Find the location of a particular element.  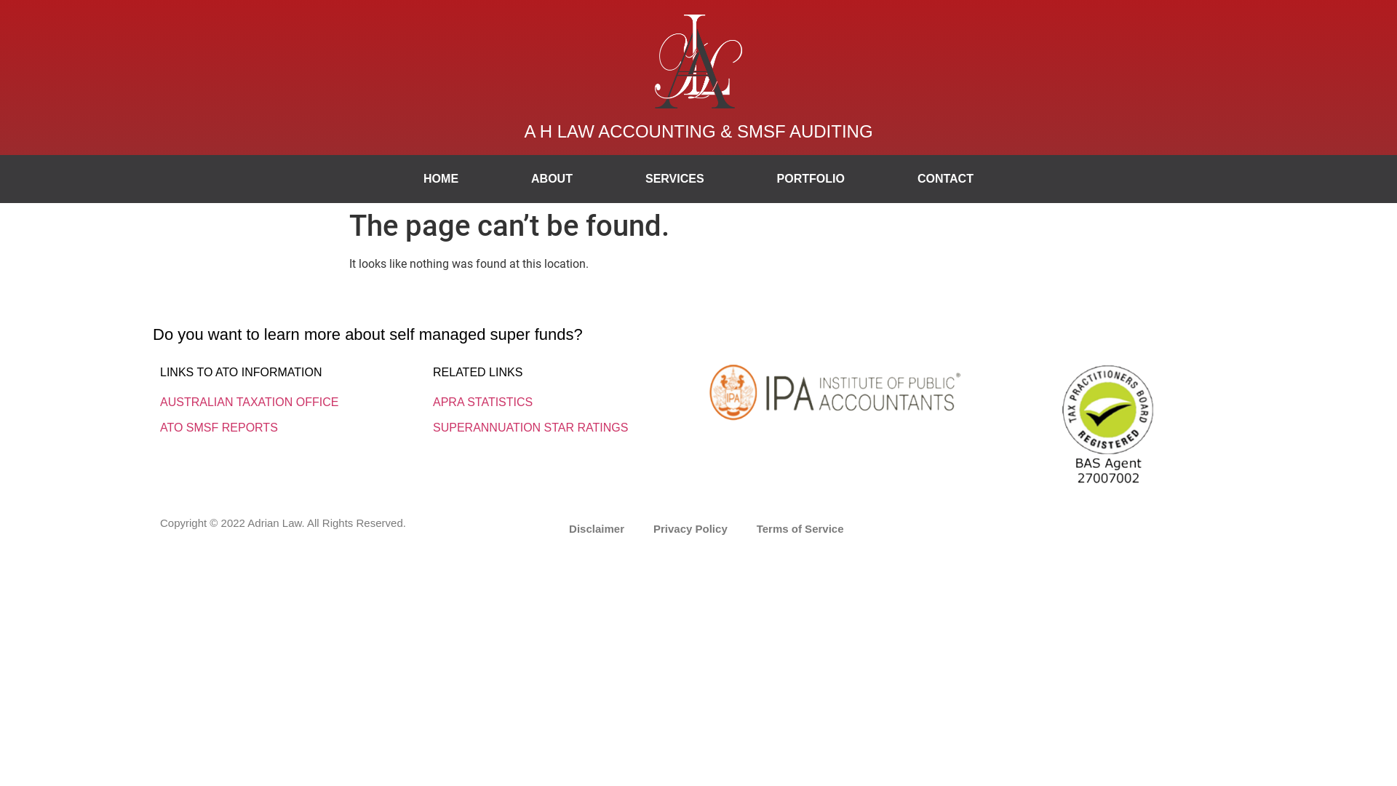

ABOUT is located at coordinates (552, 179).